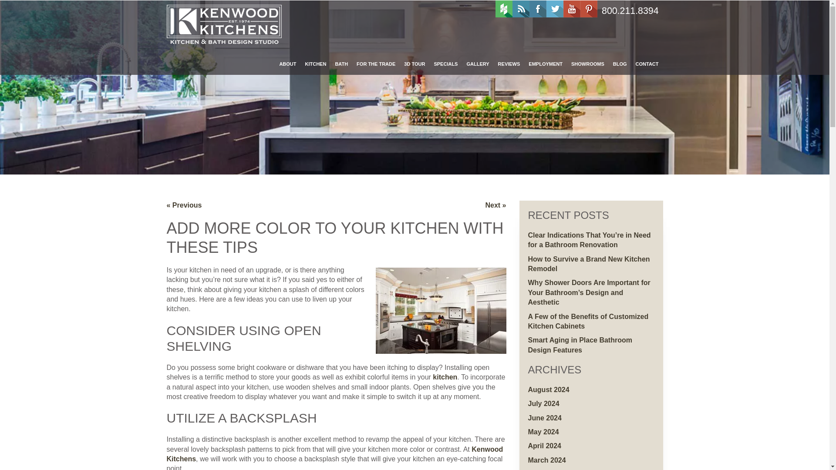 Image resolution: width=836 pixels, height=470 pixels. What do you see at coordinates (555, 9) in the screenshot?
I see `Twitter` at bounding box center [555, 9].